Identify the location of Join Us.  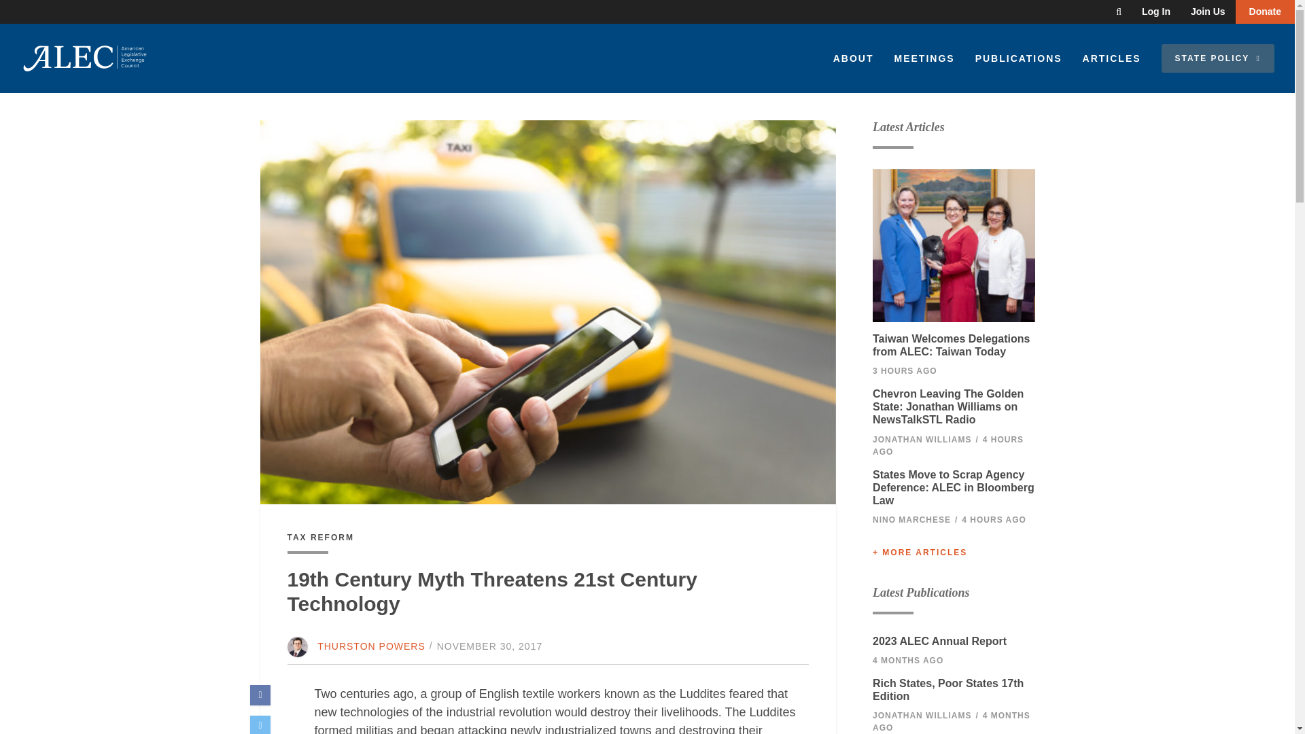
(1208, 12).